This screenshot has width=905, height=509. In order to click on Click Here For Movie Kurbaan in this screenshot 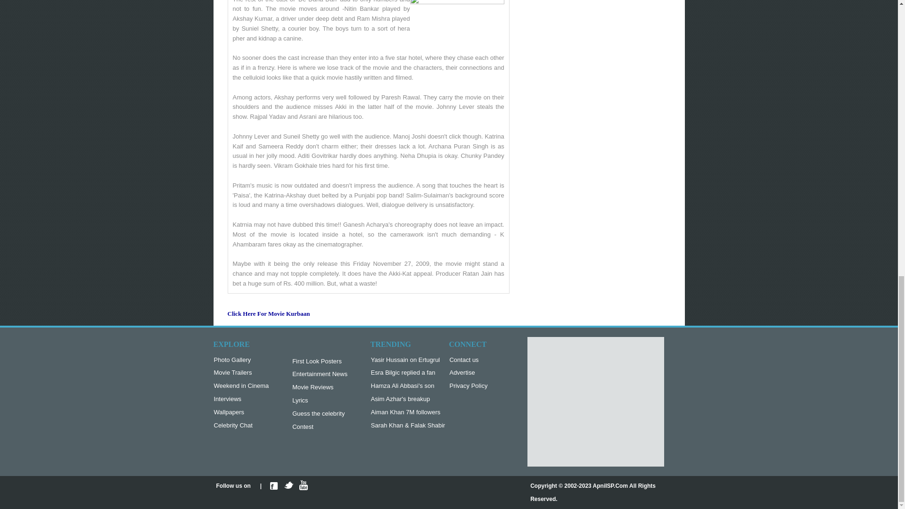, I will do `click(268, 317)`.